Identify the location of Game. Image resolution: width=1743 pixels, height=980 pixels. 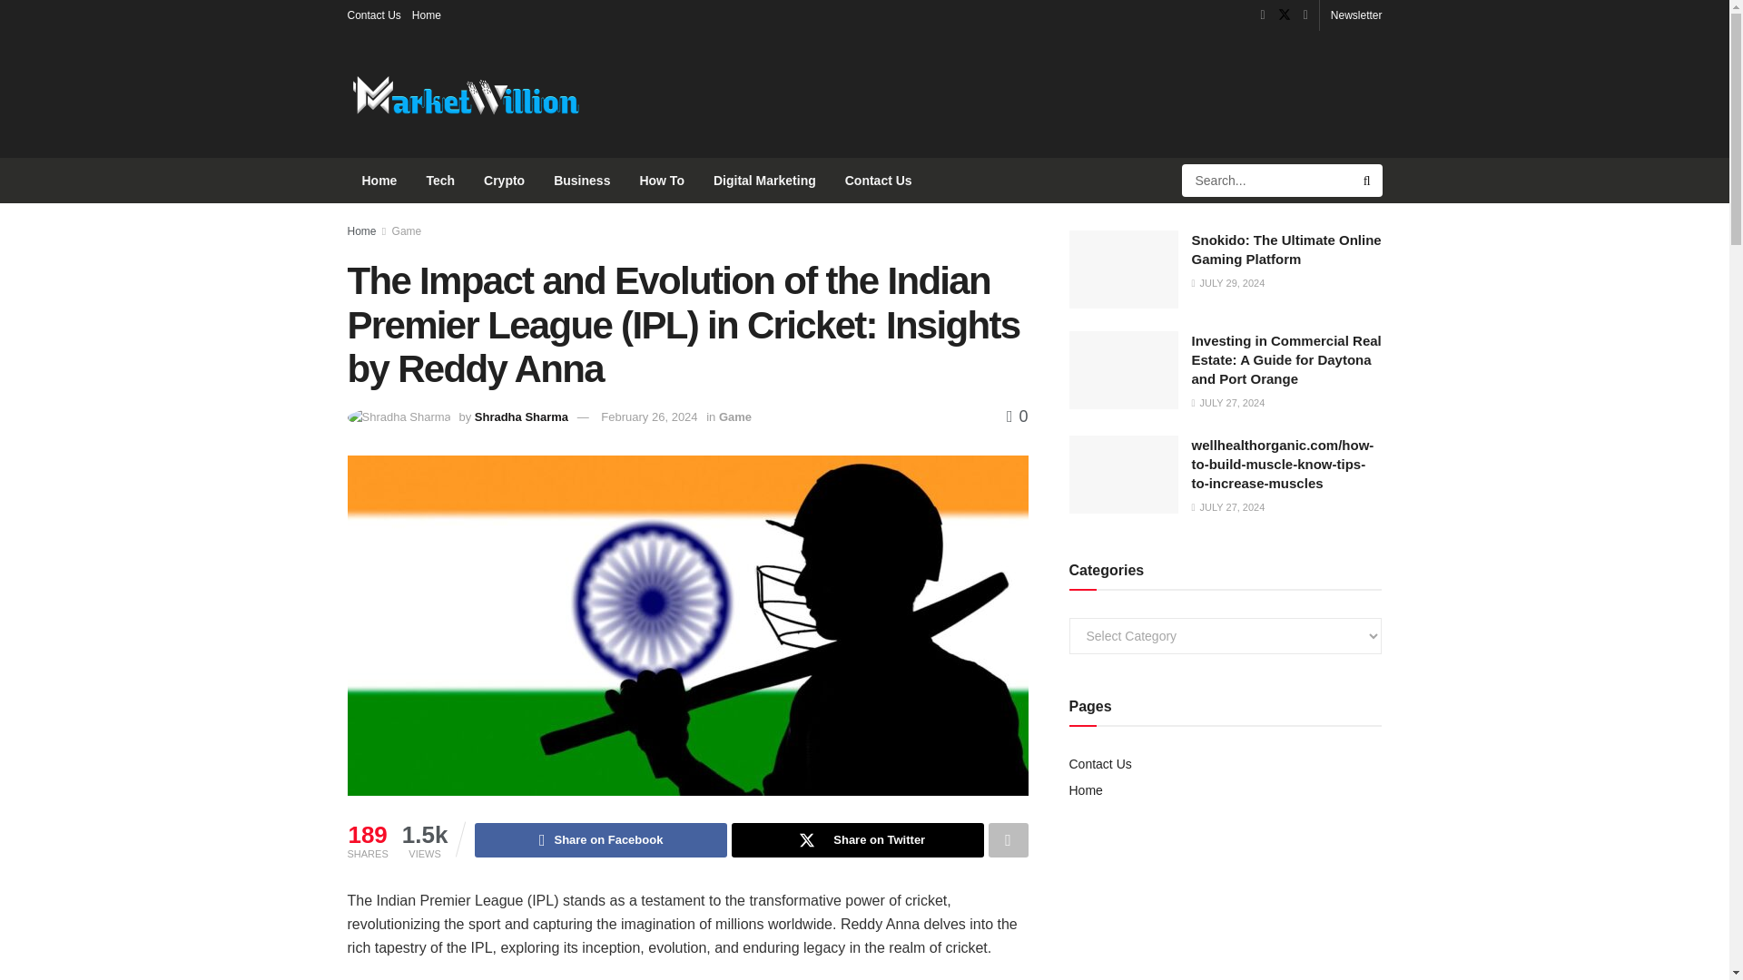
(734, 416).